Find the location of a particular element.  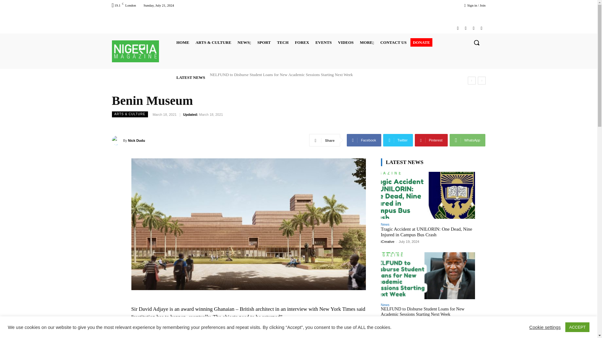

Instagram is located at coordinates (465, 28).